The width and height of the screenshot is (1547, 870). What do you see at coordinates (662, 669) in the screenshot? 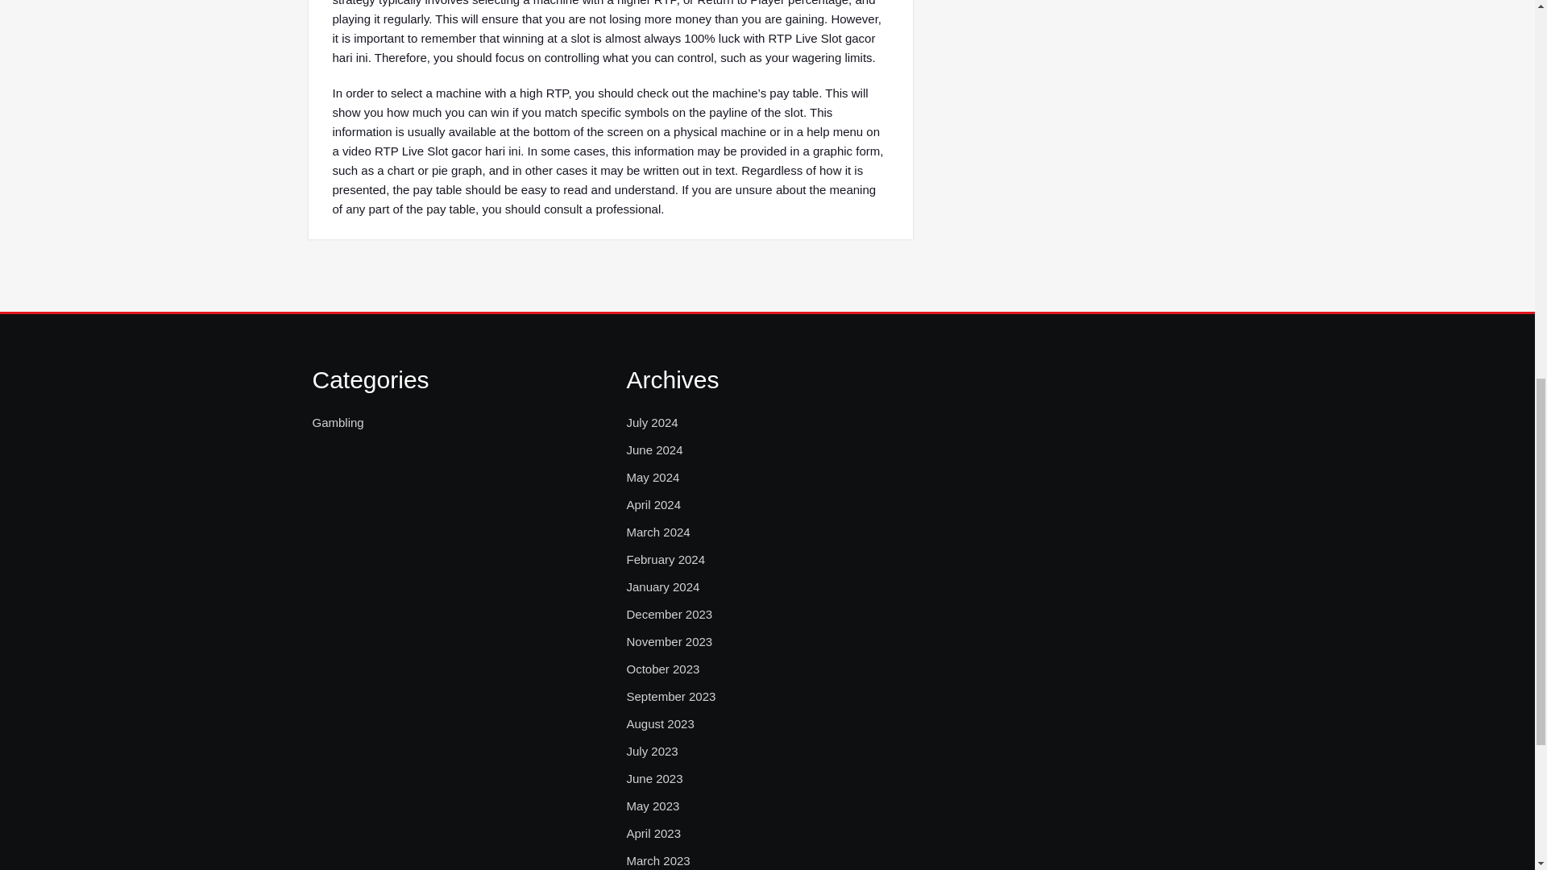
I see `October 2023` at bounding box center [662, 669].